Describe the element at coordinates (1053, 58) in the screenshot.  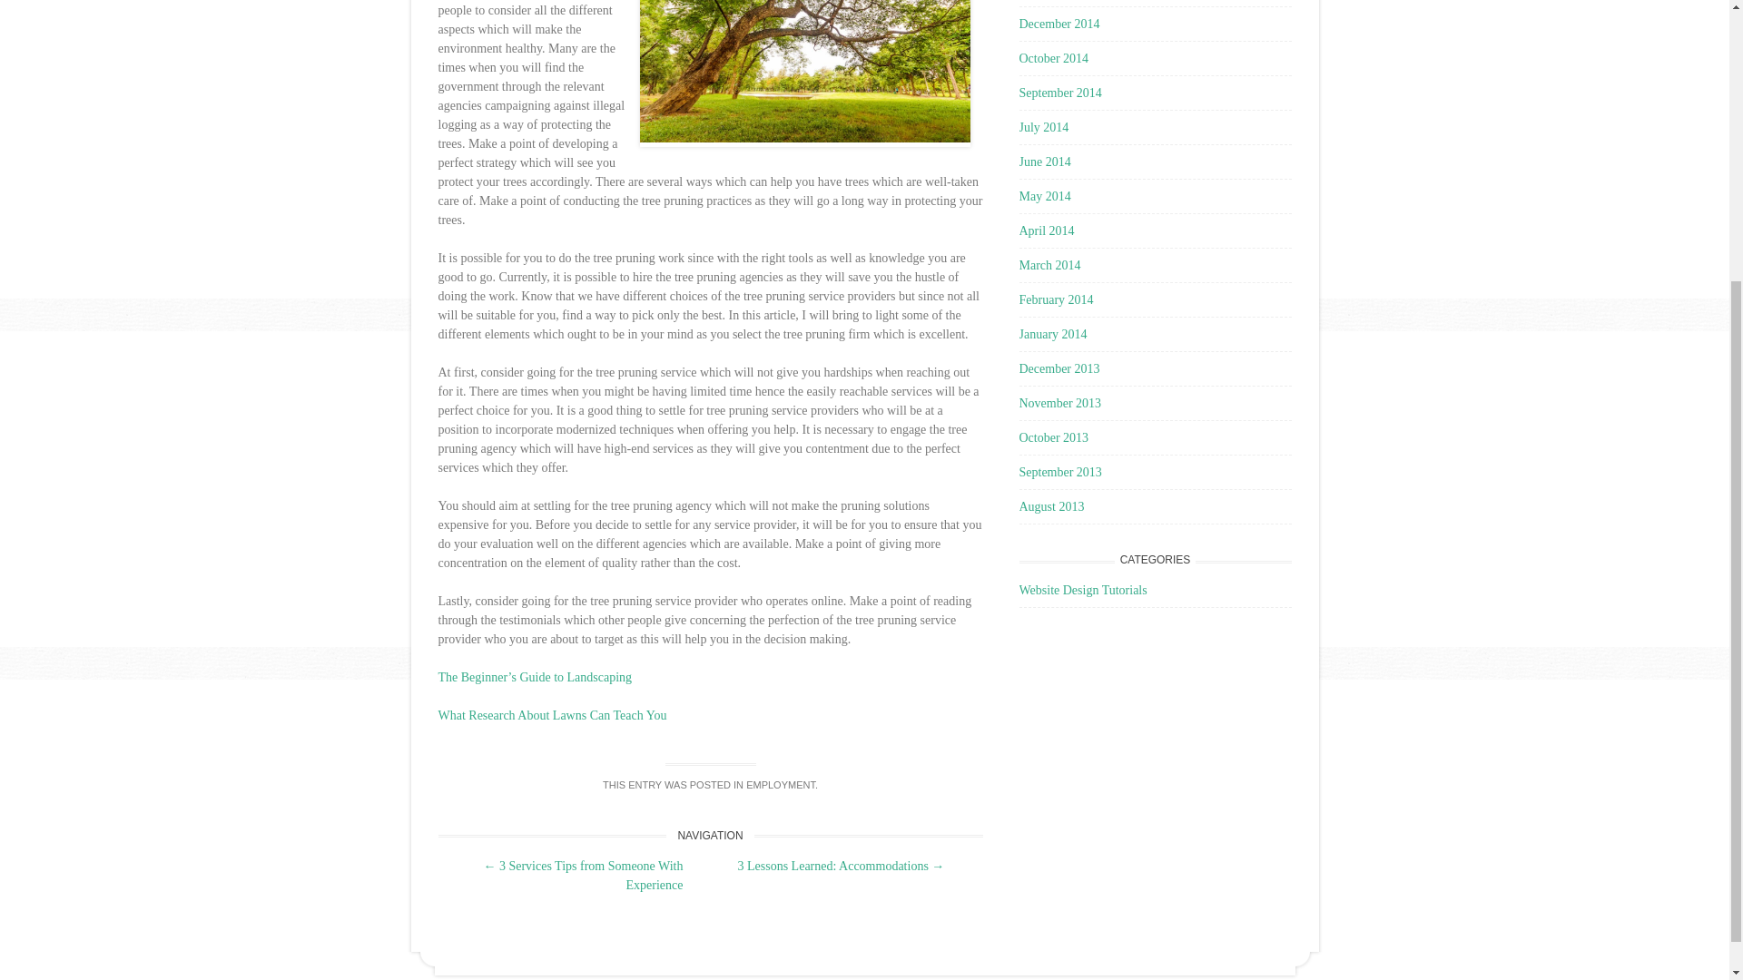
I see `October 2014` at that location.